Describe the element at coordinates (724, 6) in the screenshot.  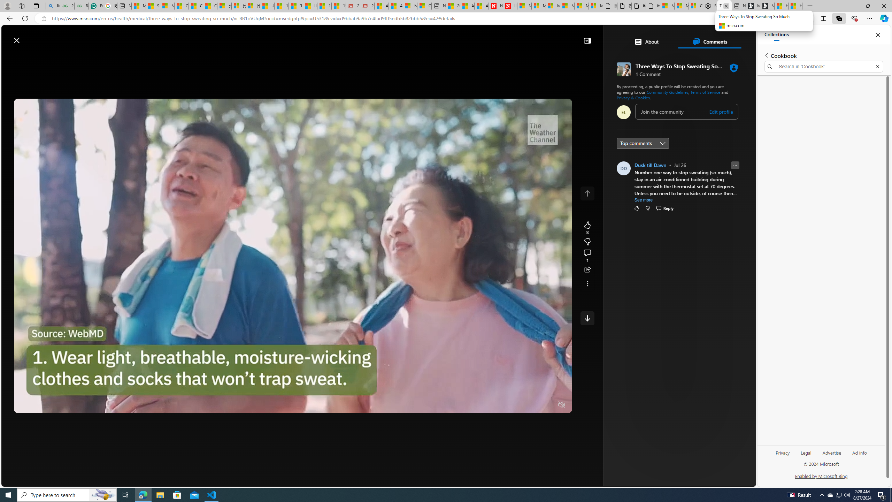
I see `Three Ways To Stop Sweating So Much` at that location.